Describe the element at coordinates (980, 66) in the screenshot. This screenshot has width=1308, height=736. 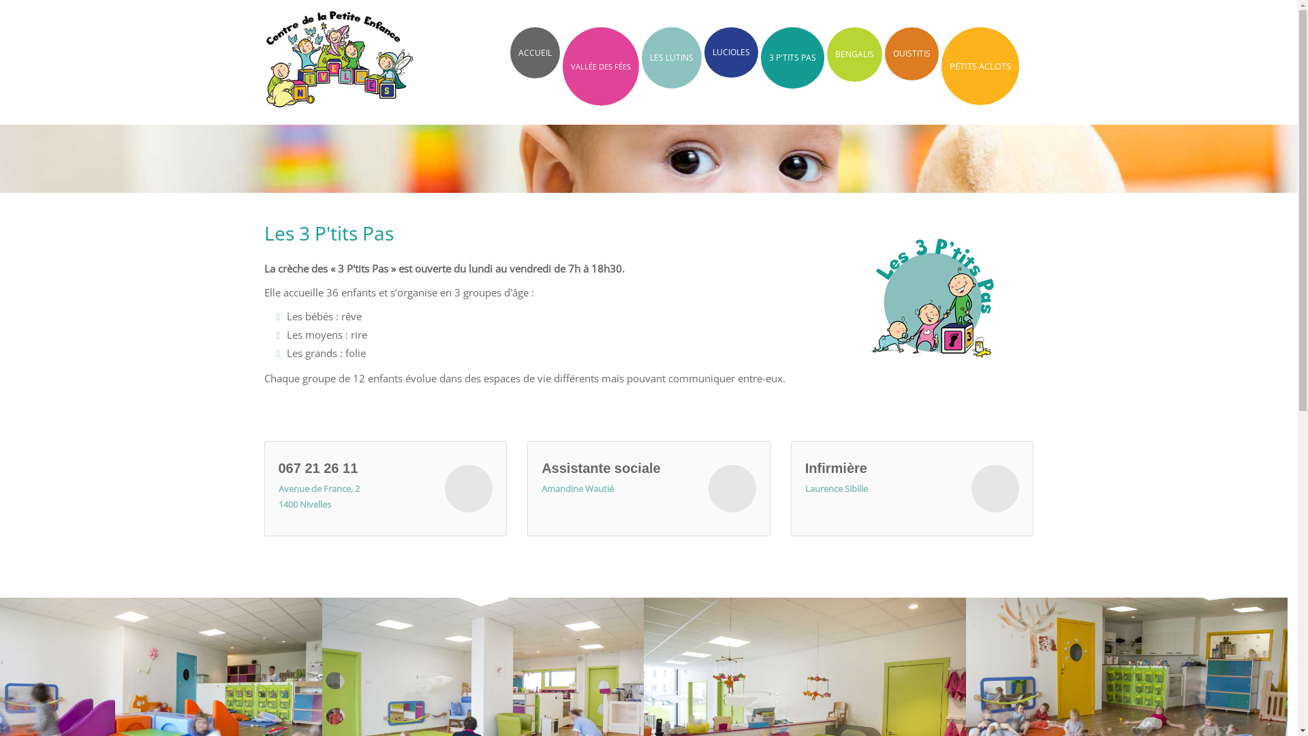
I see `PETITS ACLOTS` at that location.